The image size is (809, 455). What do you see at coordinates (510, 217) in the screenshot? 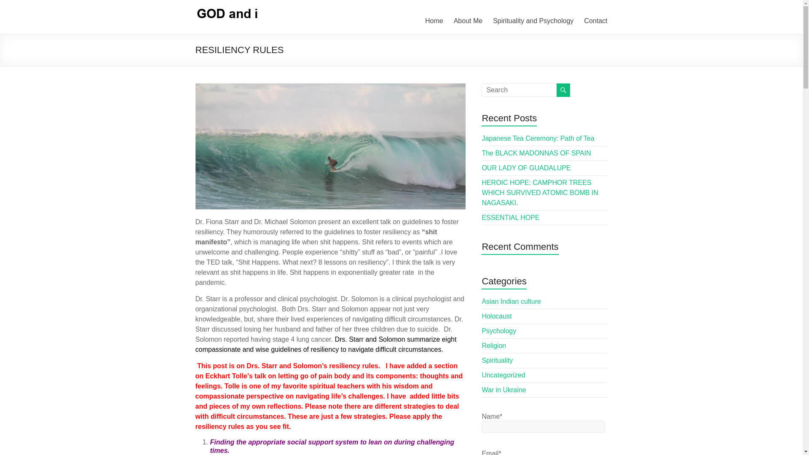
I see `ESSENTIAL HOPE` at bounding box center [510, 217].